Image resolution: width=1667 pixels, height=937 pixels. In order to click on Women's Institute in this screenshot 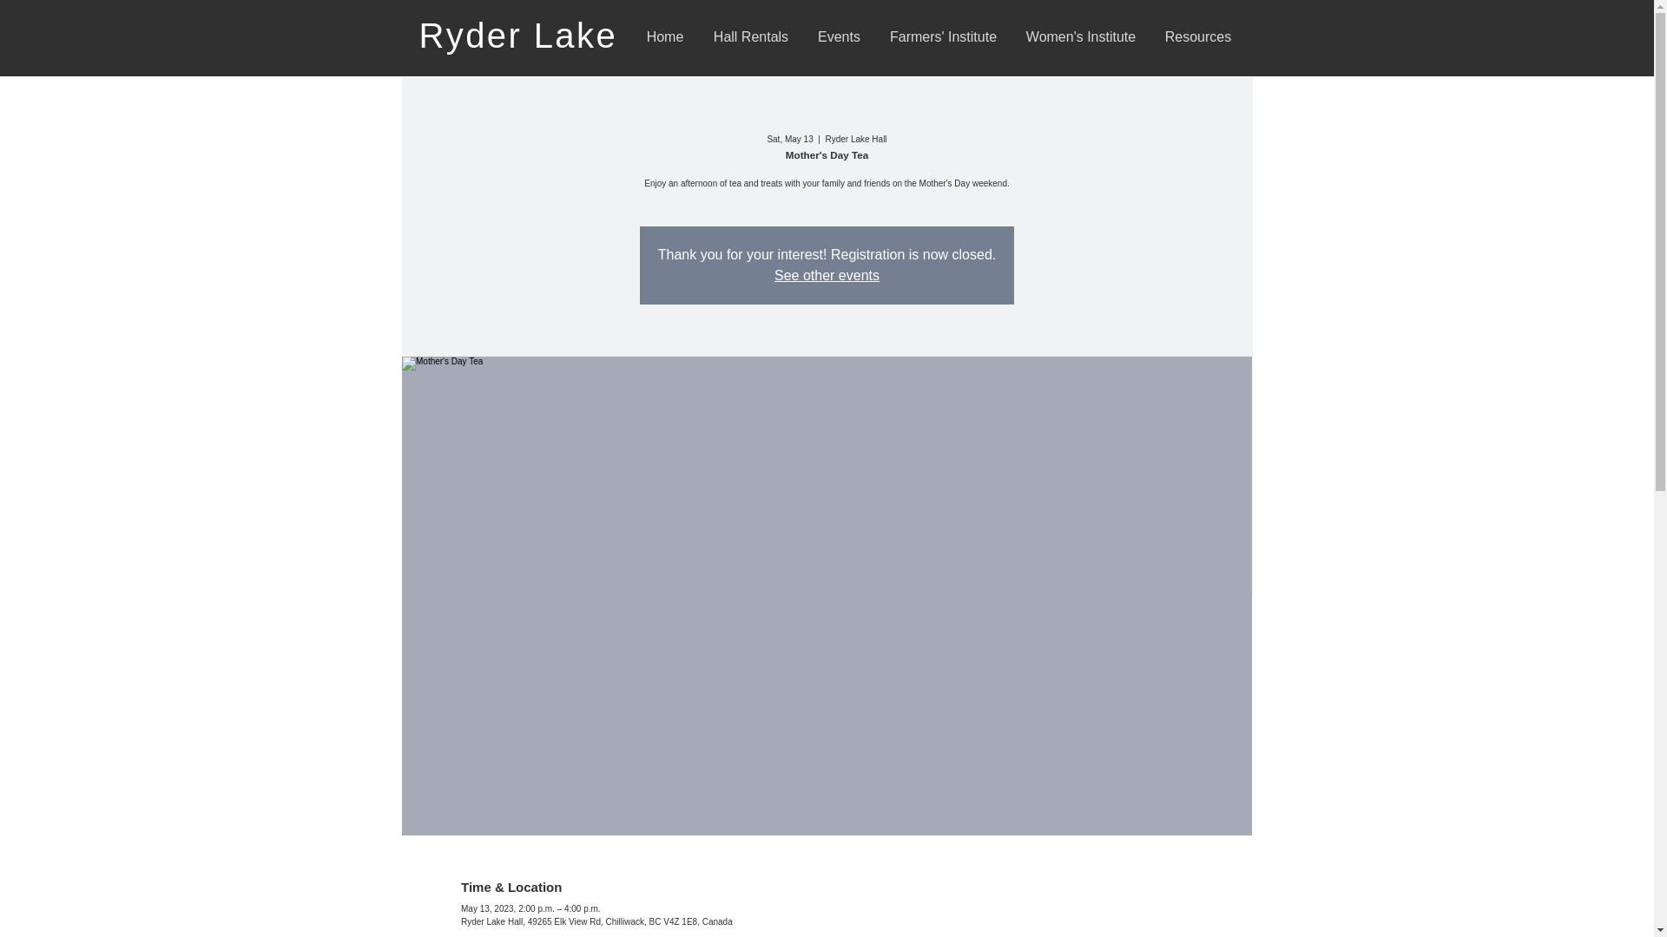, I will do `click(1080, 36)`.